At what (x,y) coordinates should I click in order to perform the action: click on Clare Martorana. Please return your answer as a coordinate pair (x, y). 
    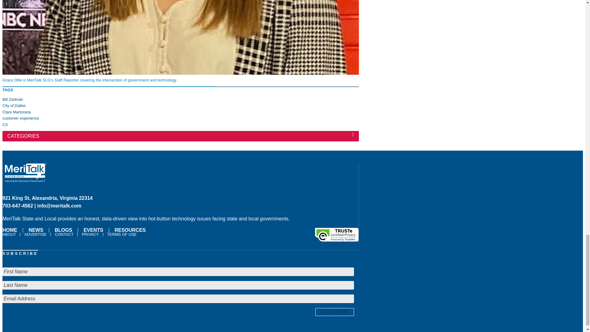
    Looking at the image, I should click on (16, 112).